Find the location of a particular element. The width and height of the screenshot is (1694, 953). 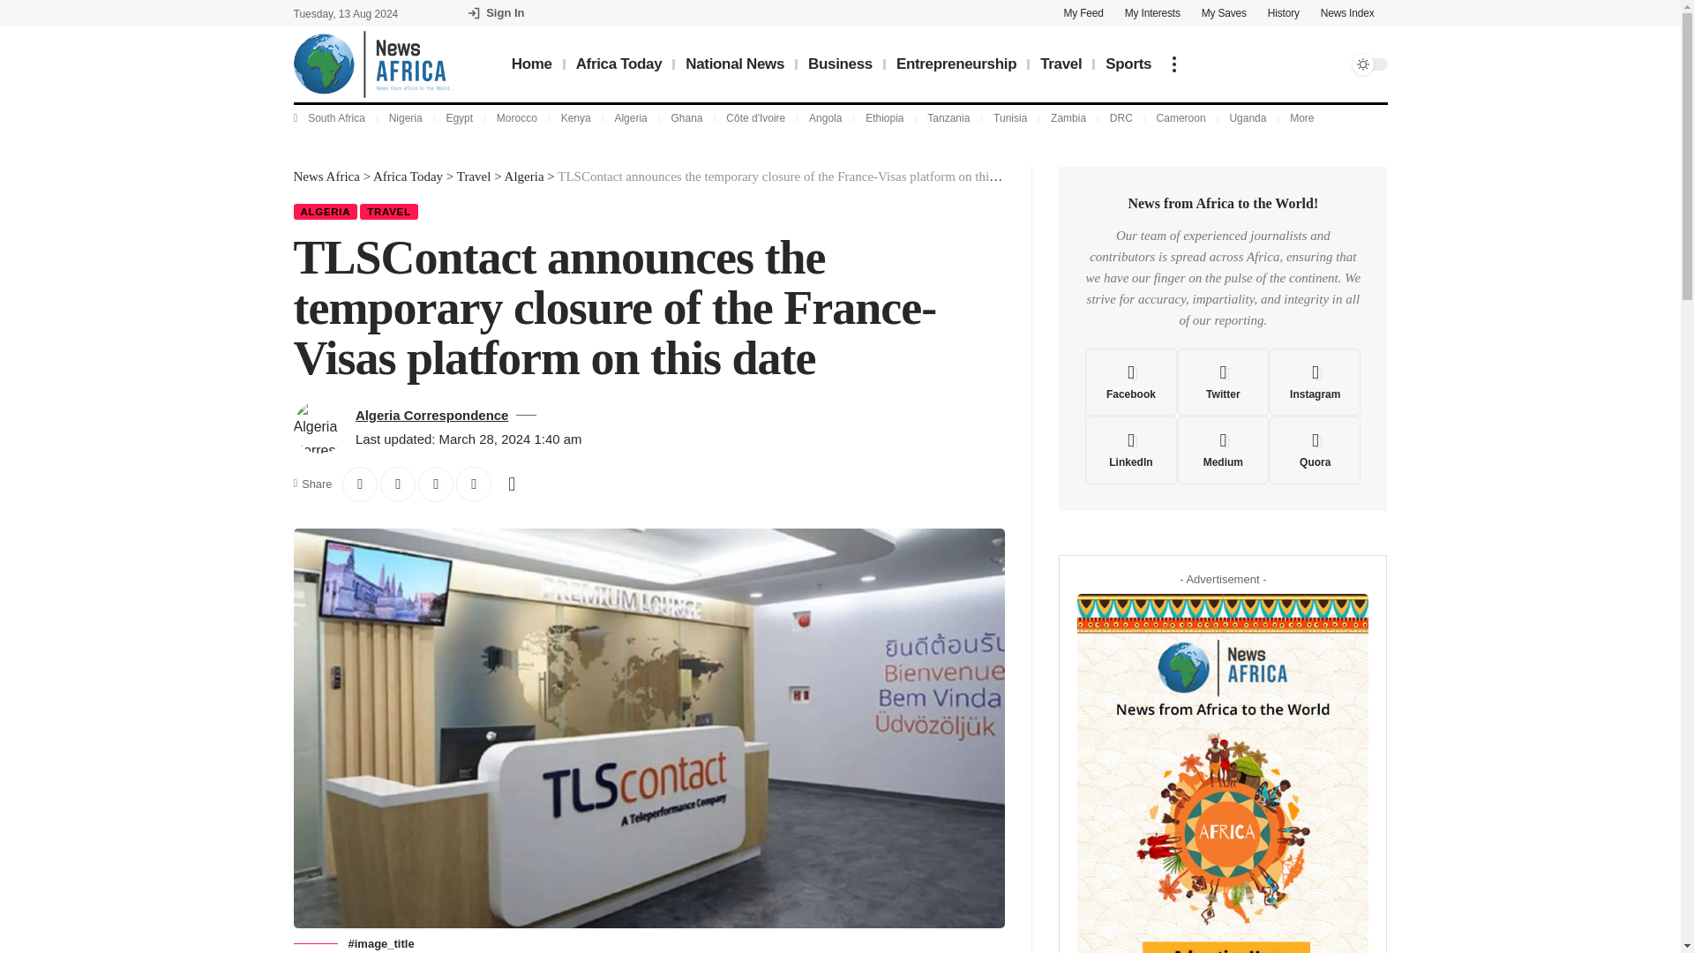

Sign In is located at coordinates (496, 13).